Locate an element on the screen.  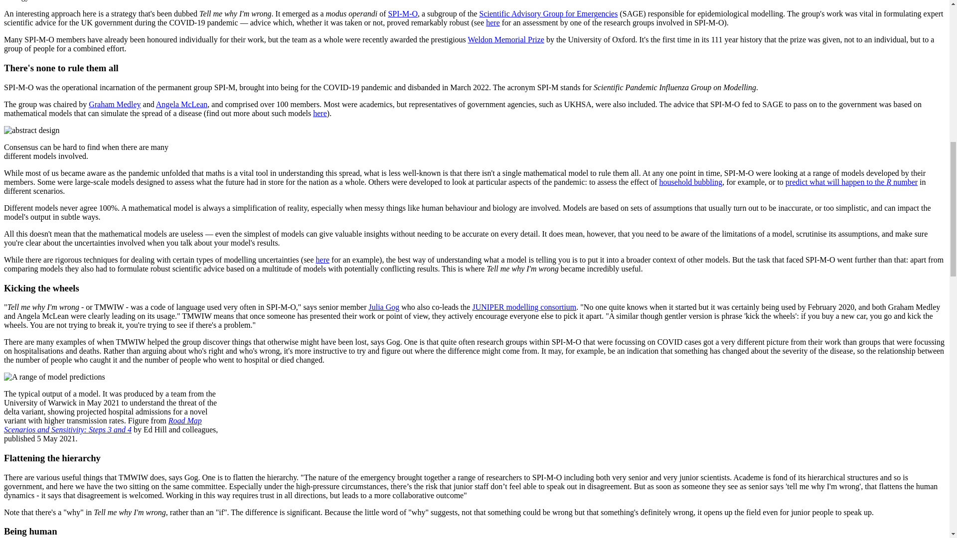
Graham Medley is located at coordinates (115, 104).